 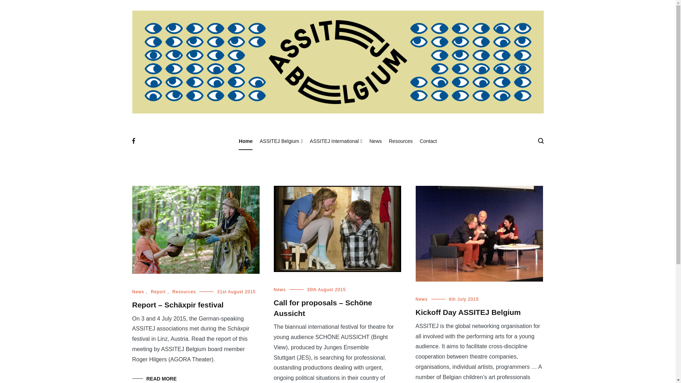 I want to click on News, so click(x=138, y=292).